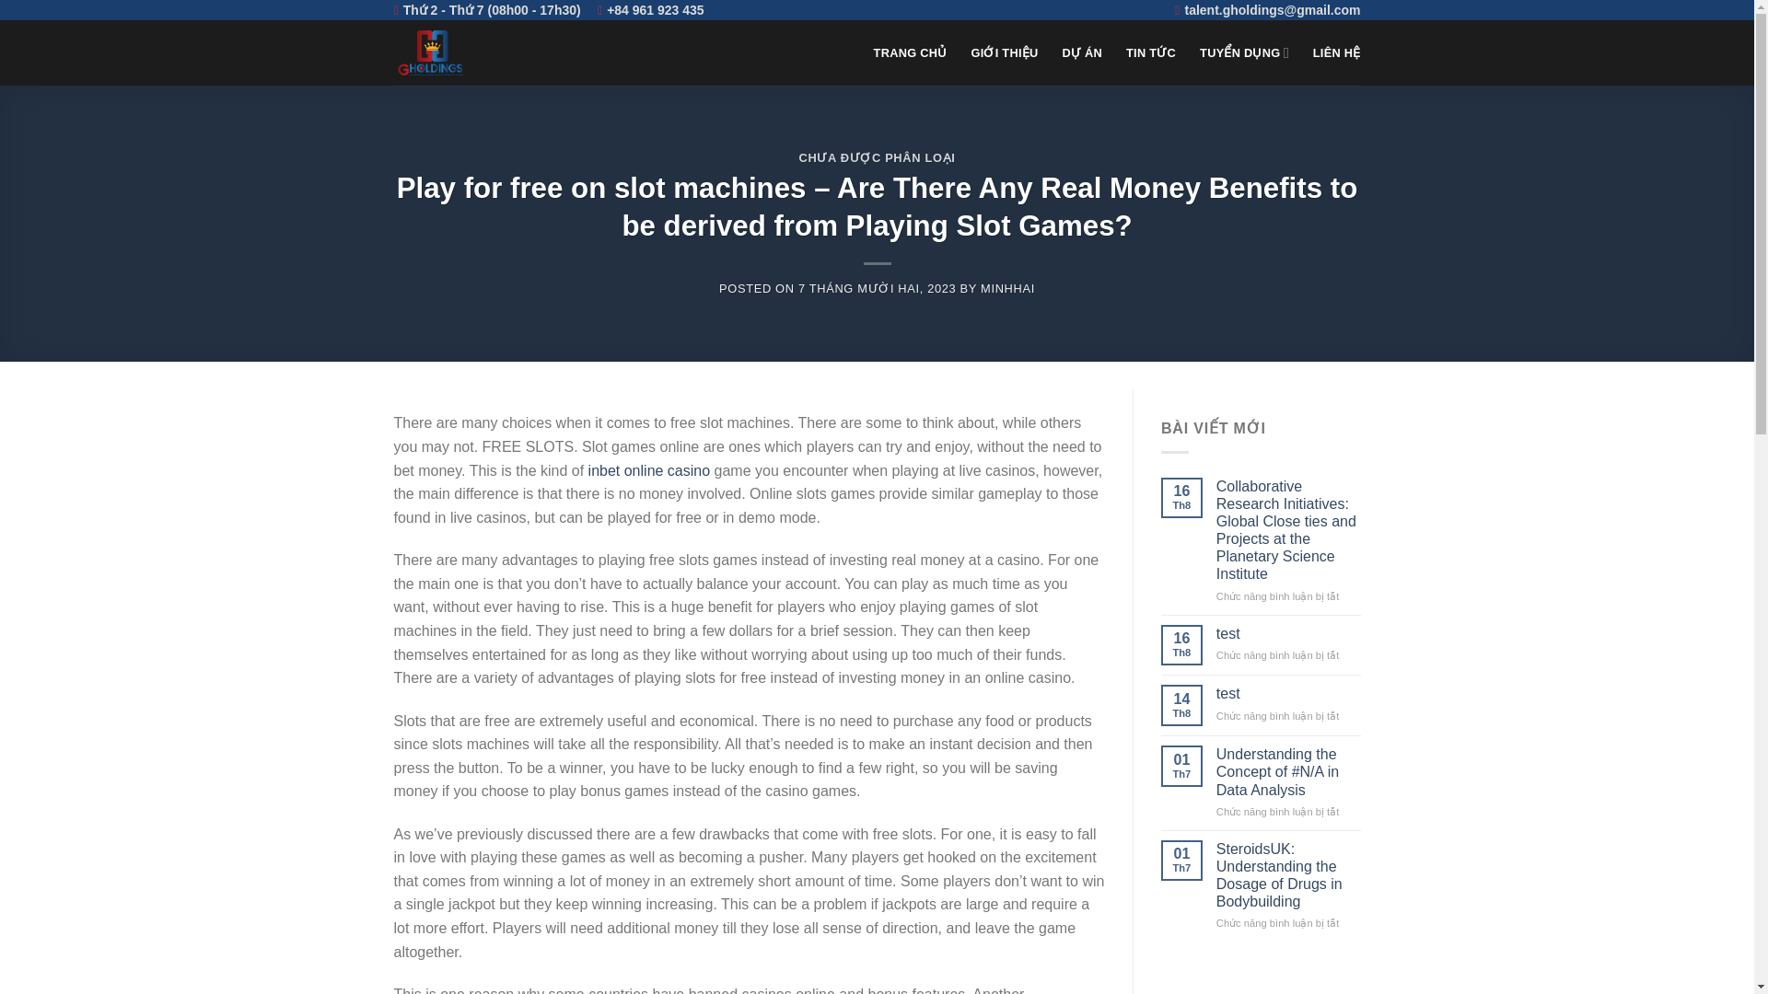 The width and height of the screenshot is (1768, 994). What do you see at coordinates (1288, 633) in the screenshot?
I see `test` at bounding box center [1288, 633].